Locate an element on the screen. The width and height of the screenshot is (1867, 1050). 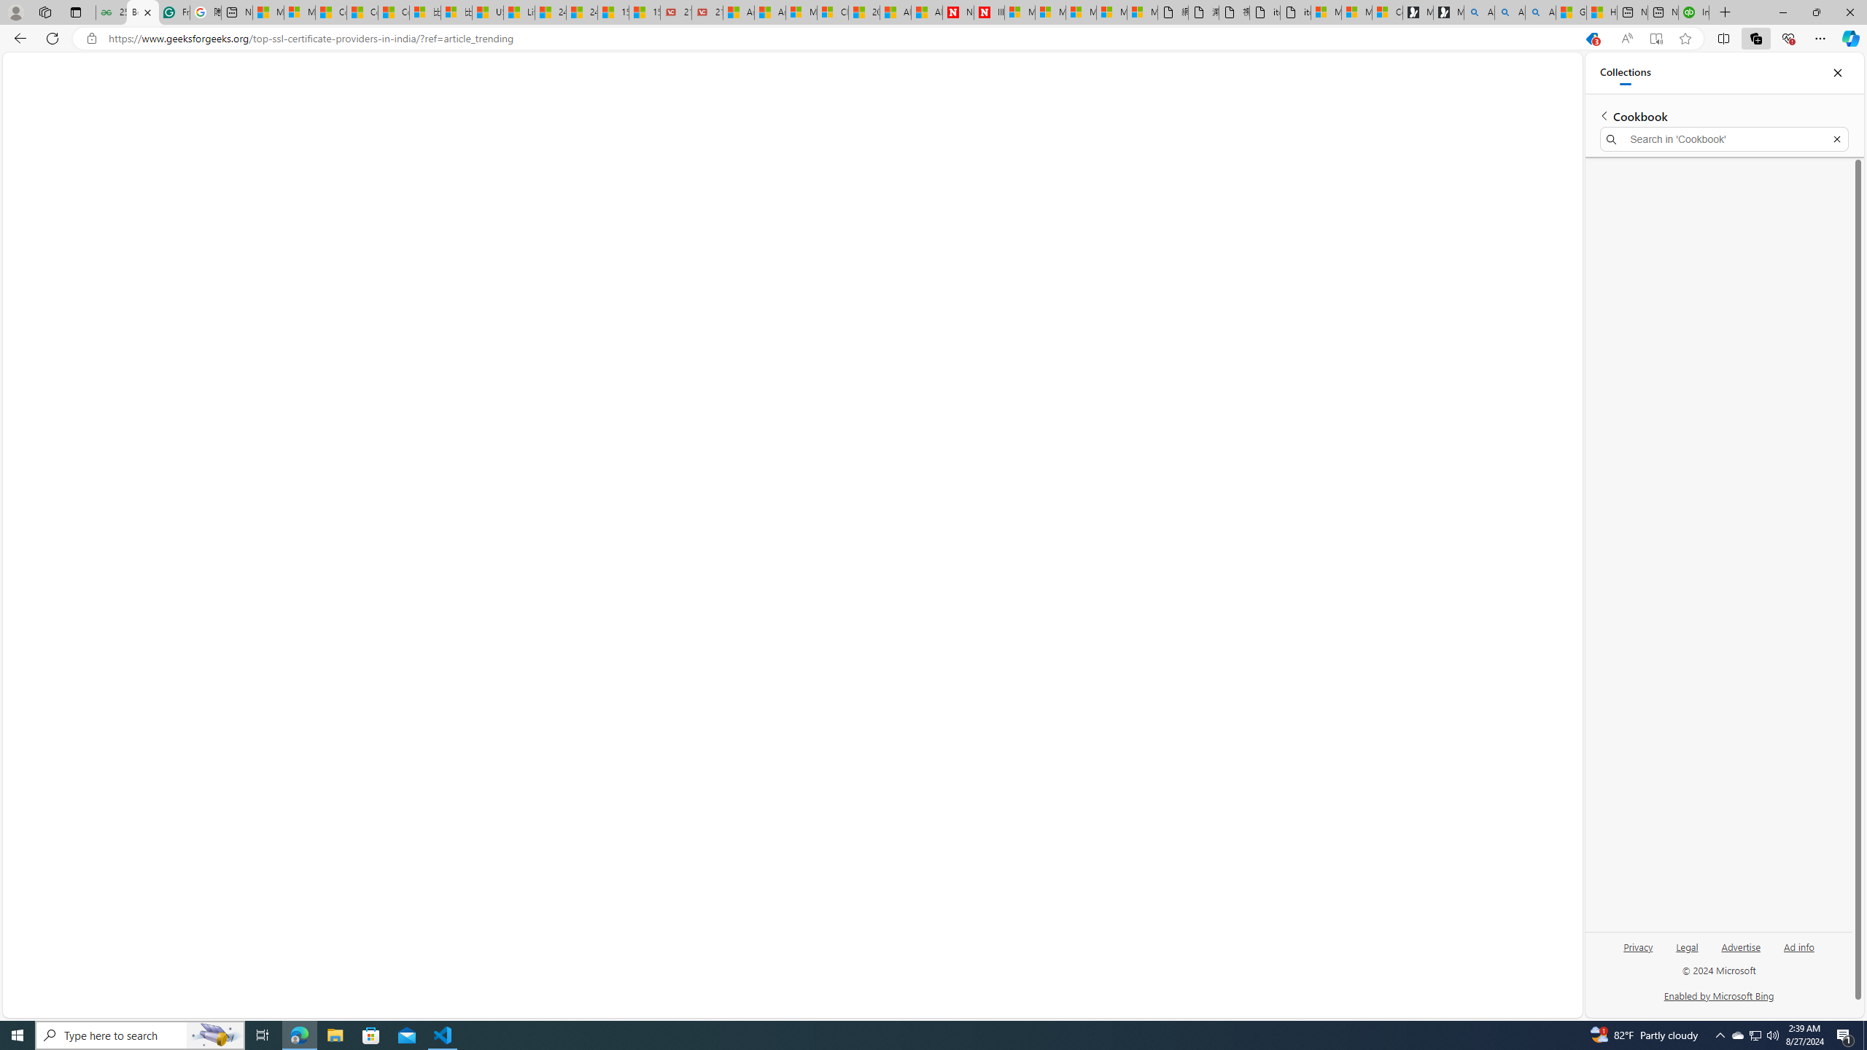
Website & Apps is located at coordinates (283, 101).